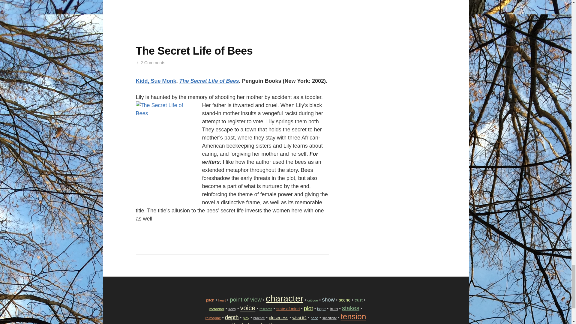 The width and height of the screenshot is (576, 324). Describe the element at coordinates (232, 308) in the screenshot. I see `irony` at that location.